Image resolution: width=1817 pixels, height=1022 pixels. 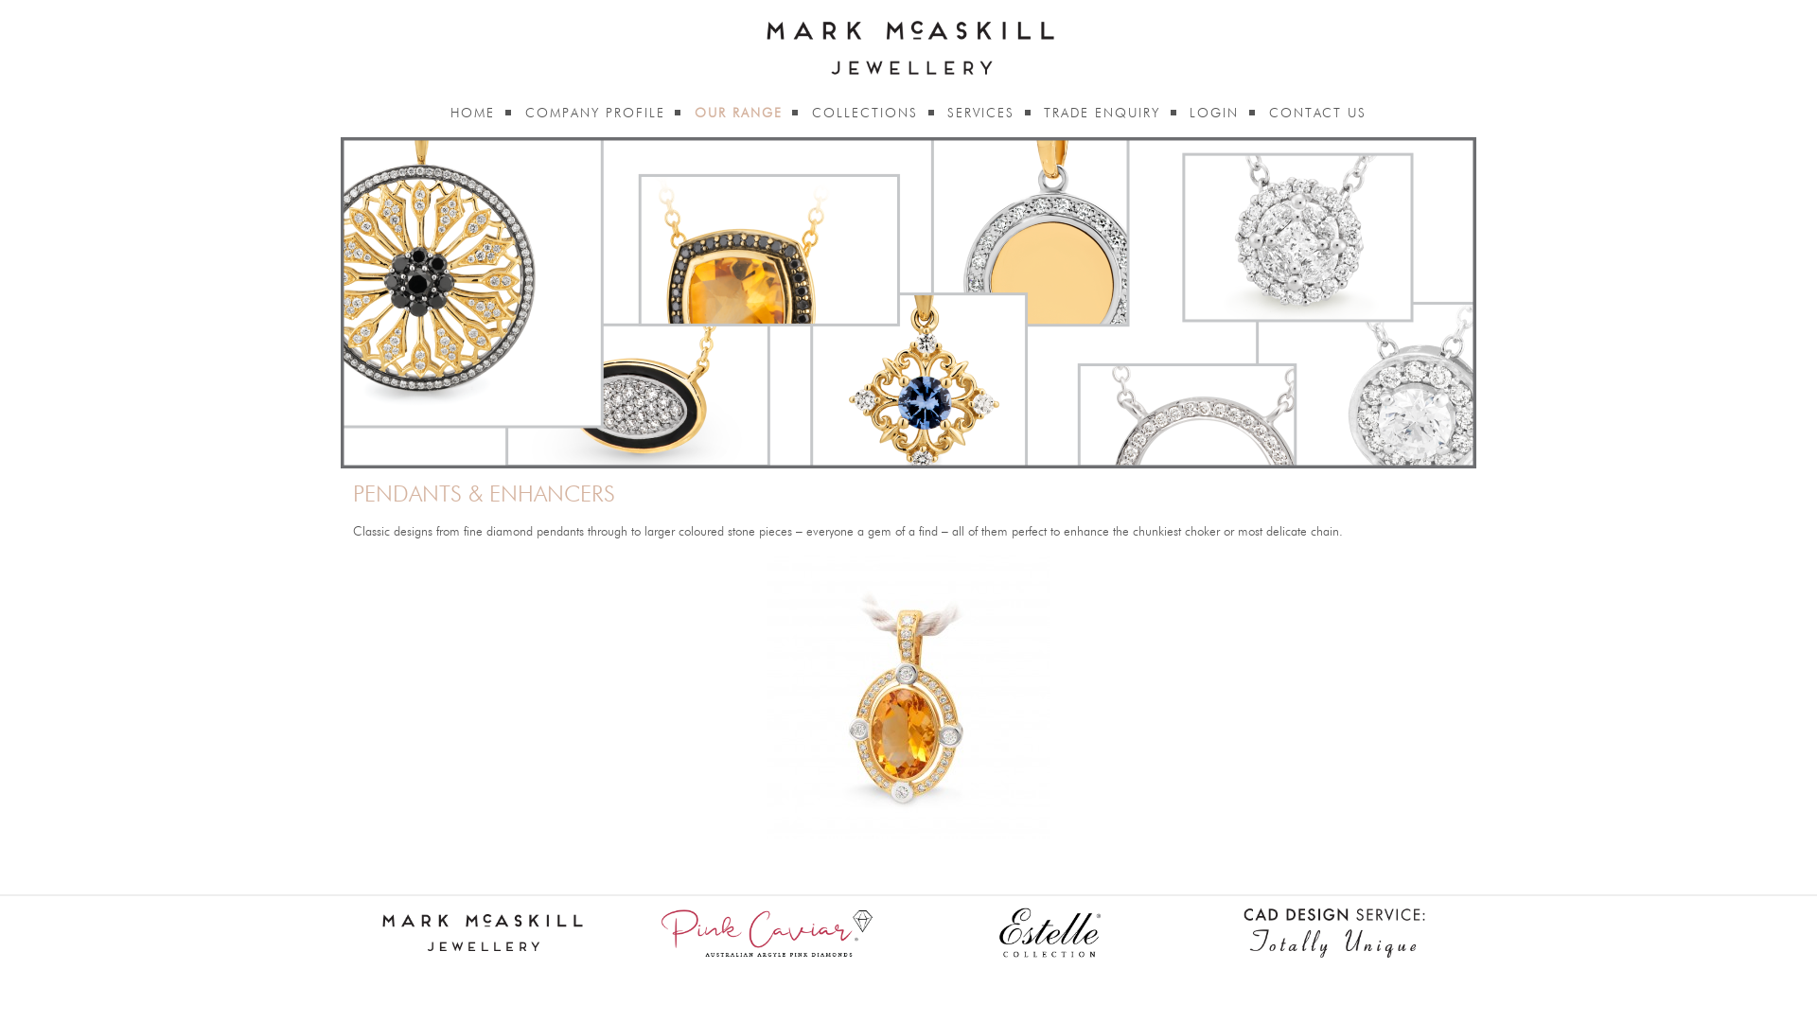 I want to click on COMPANY PROFILE, so click(x=595, y=114).